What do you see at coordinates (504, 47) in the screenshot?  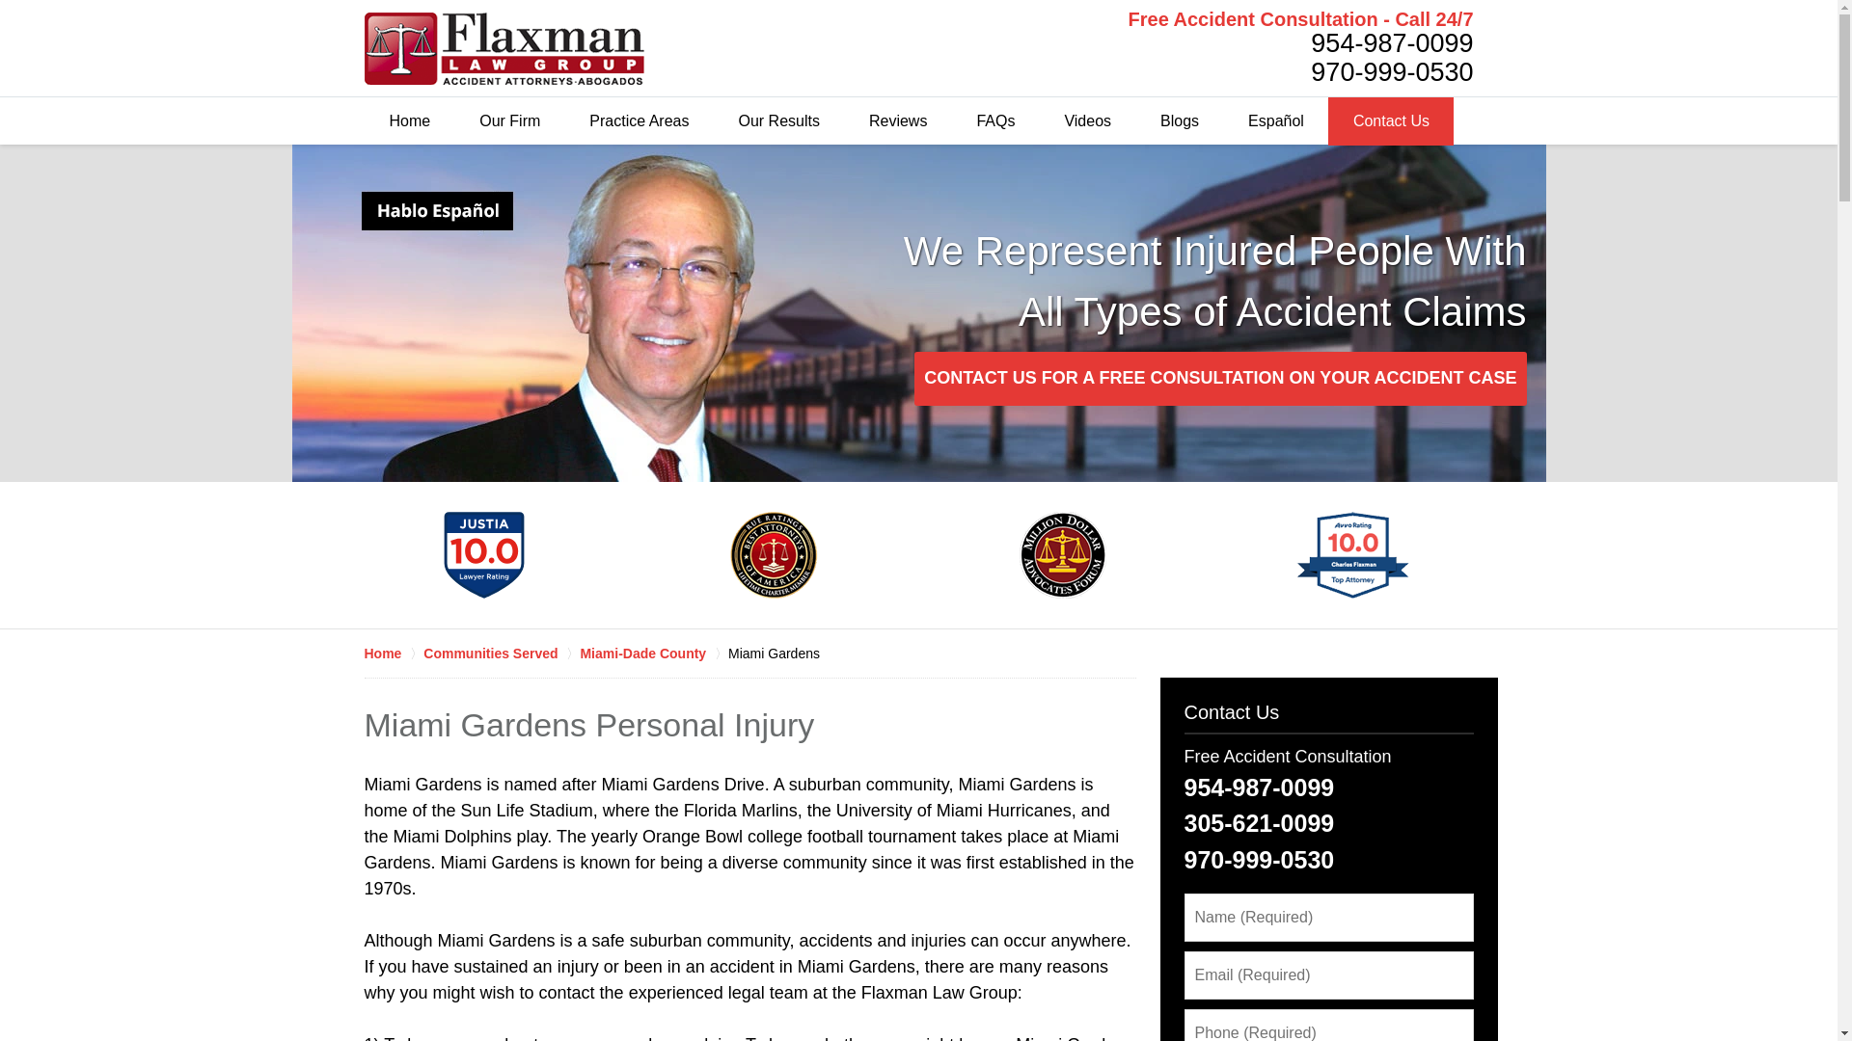 I see `Miami-Dade County Accident Lawyers Flaxman Law Group Home` at bounding box center [504, 47].